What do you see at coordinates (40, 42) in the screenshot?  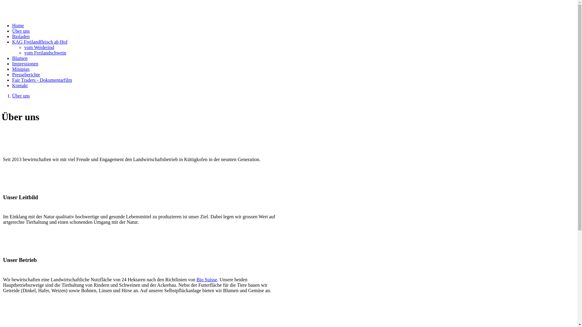 I see `KAG Freilandfleisch ab Hof` at bounding box center [40, 42].